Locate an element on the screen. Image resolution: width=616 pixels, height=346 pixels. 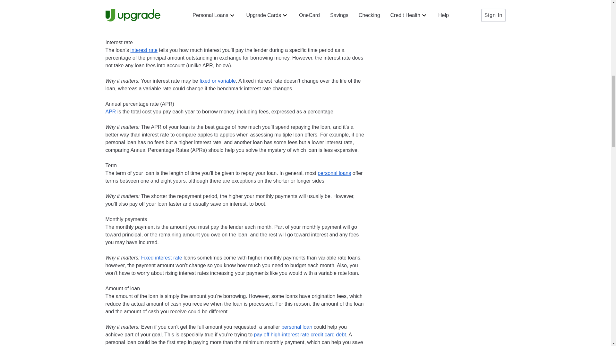
Fixed interest rate is located at coordinates (162, 258).